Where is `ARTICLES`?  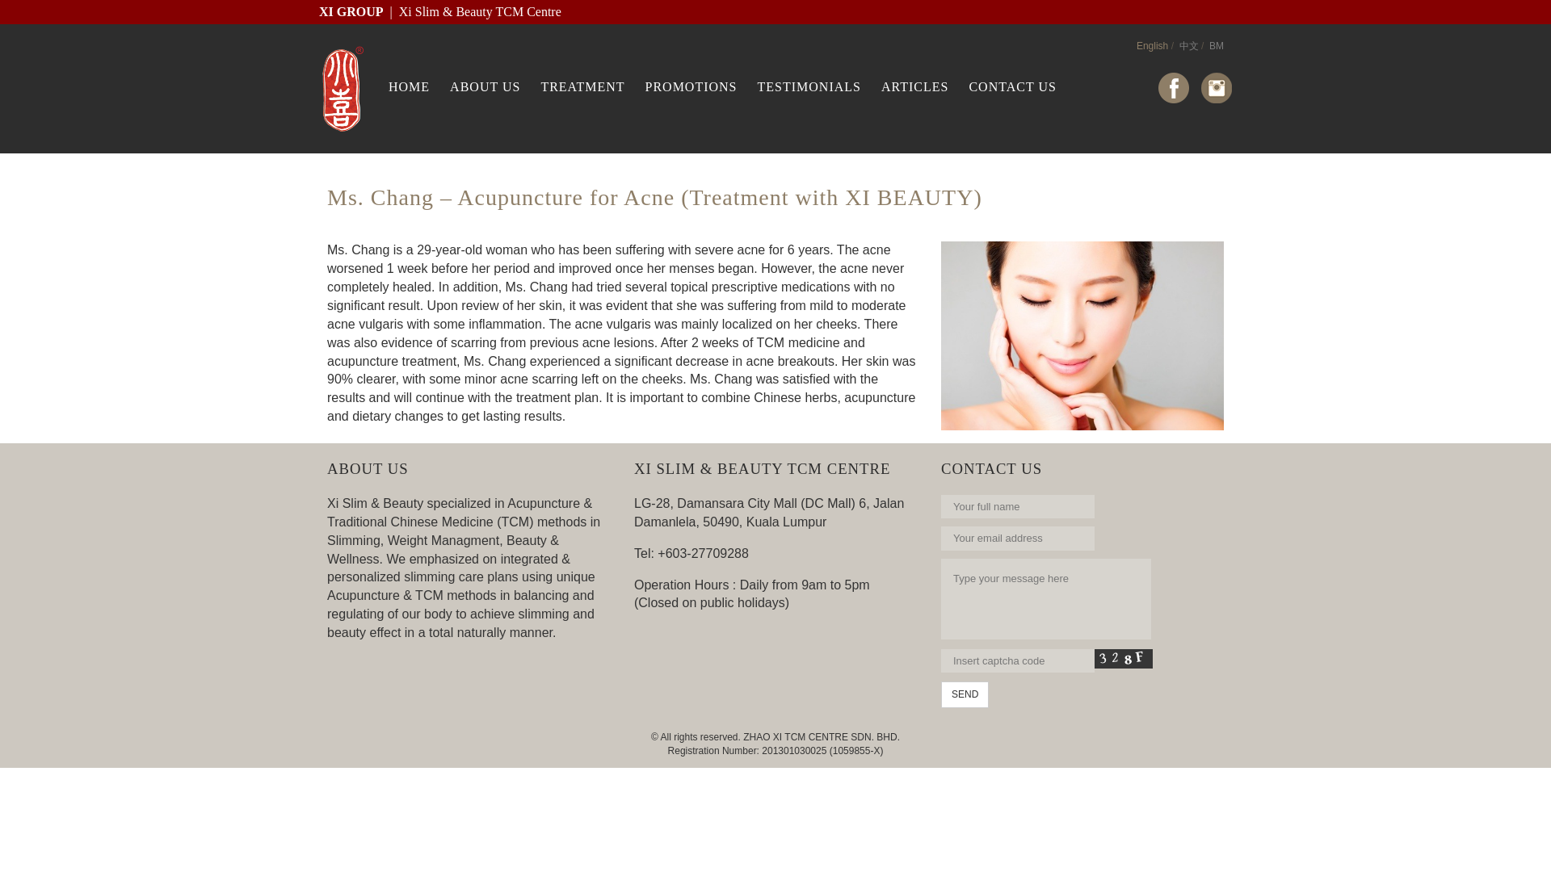 ARTICLES is located at coordinates (914, 87).